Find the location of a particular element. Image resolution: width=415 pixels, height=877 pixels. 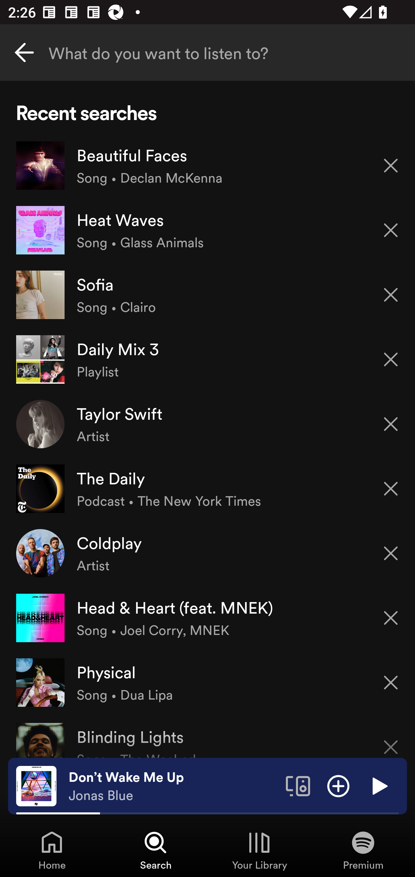

Cancel is located at coordinates (24, 53).